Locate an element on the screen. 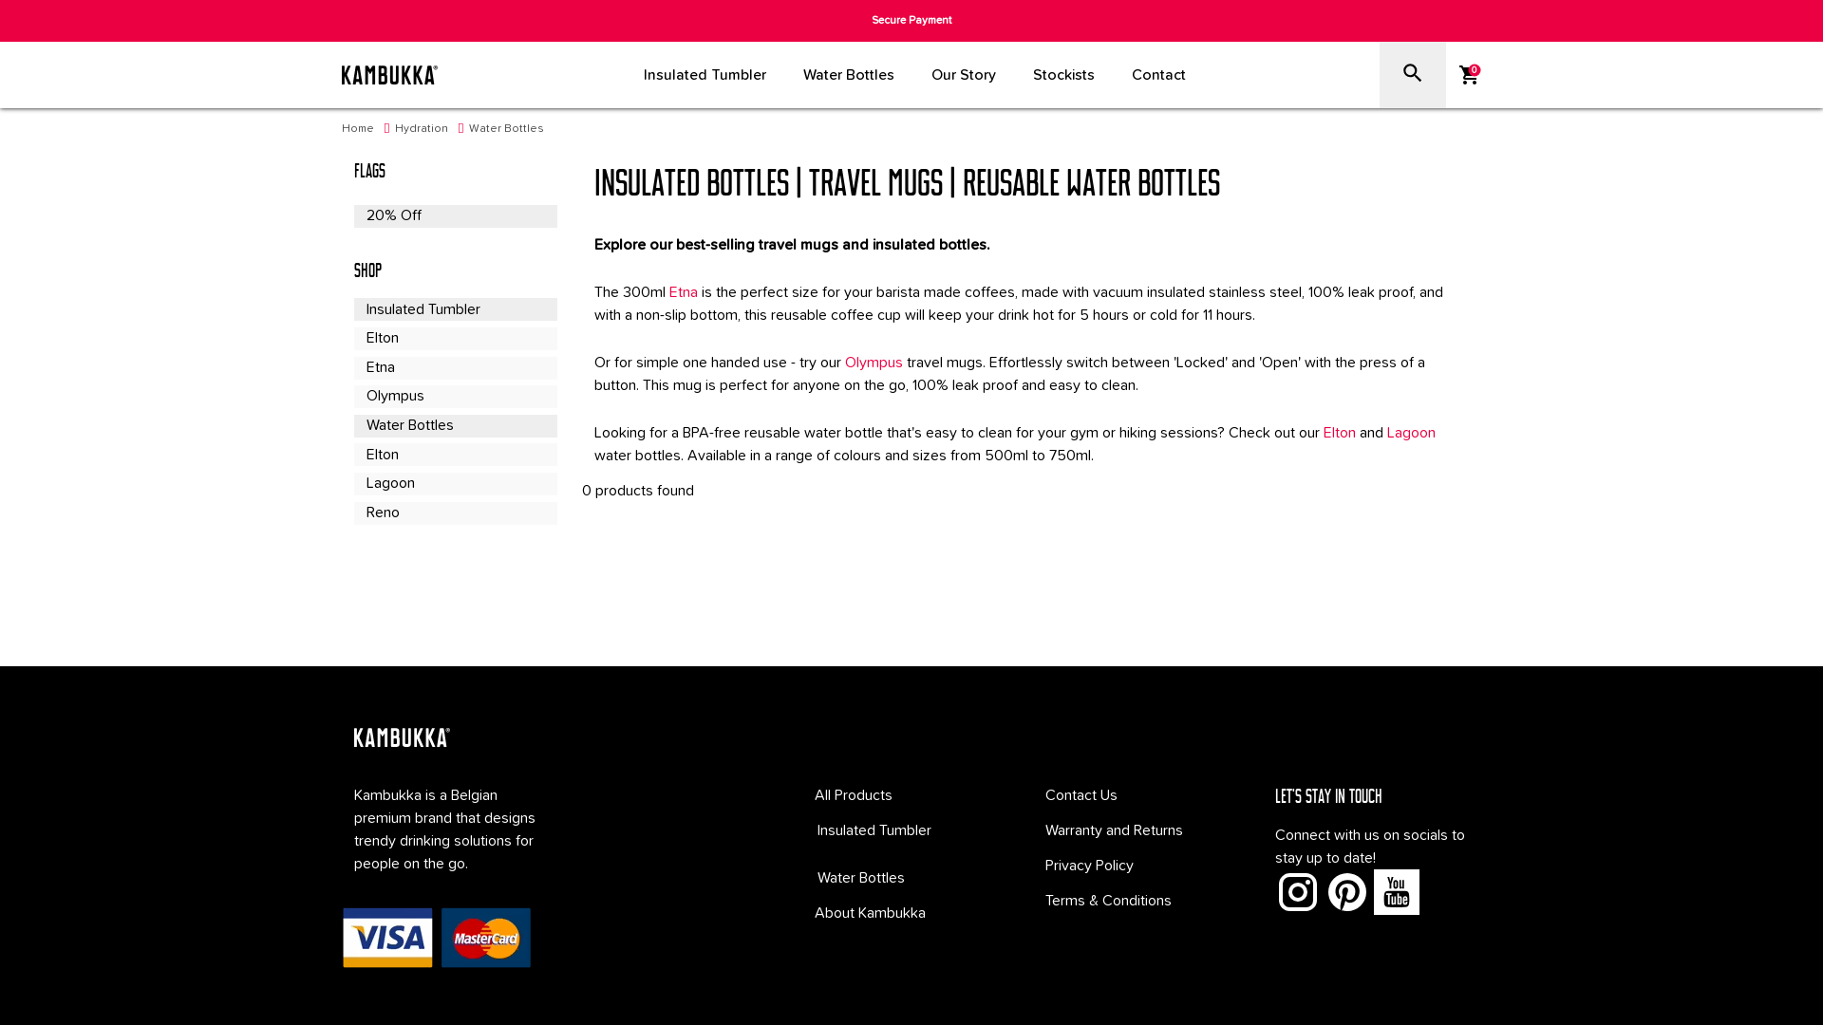  Lagoon is located at coordinates (456, 484).